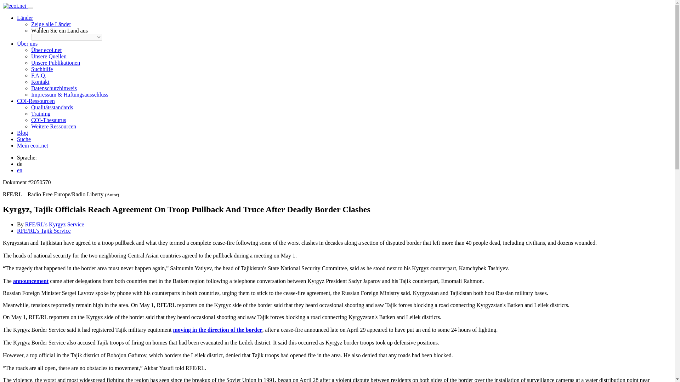 Image resolution: width=680 pixels, height=382 pixels. I want to click on F.A.Q., so click(39, 76).